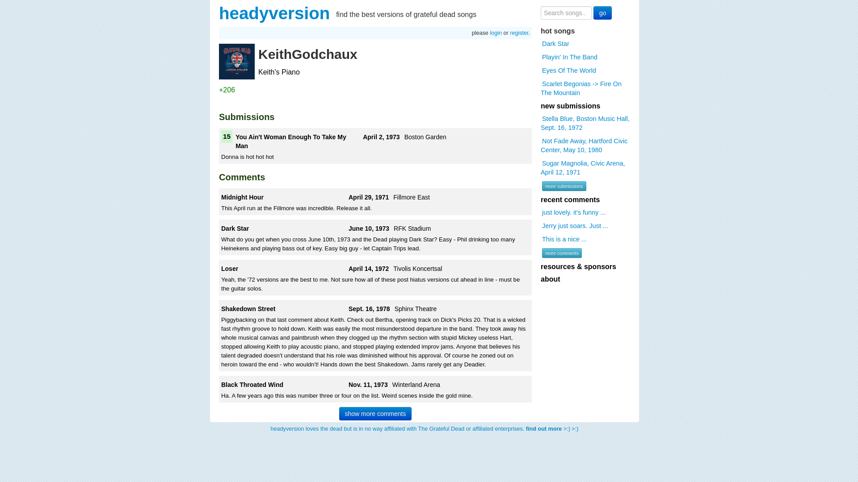 The width and height of the screenshot is (858, 482). What do you see at coordinates (569, 57) in the screenshot?
I see `Playin' In The Band` at bounding box center [569, 57].